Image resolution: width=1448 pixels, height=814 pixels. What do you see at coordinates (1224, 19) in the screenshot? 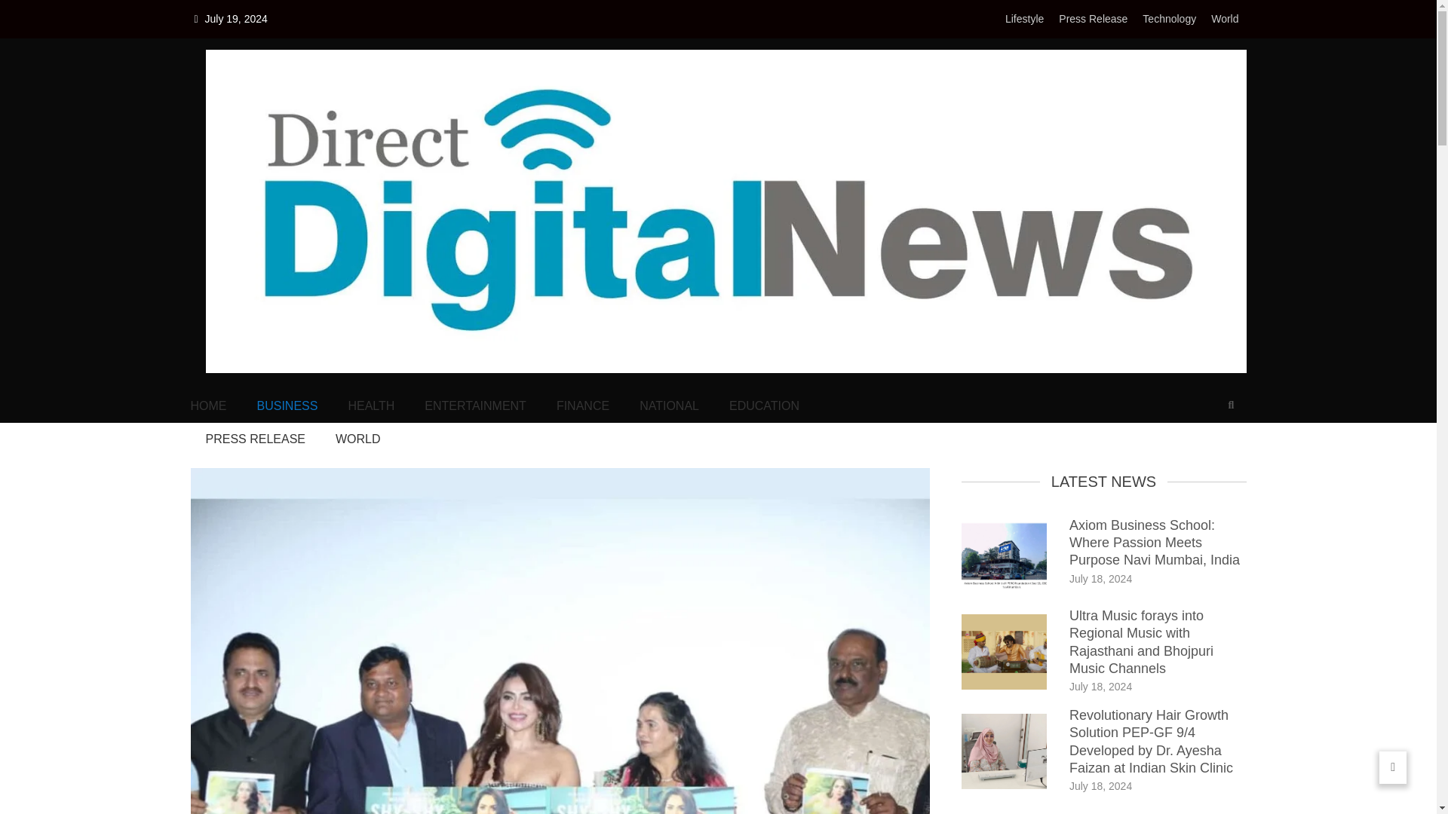
I see `World` at bounding box center [1224, 19].